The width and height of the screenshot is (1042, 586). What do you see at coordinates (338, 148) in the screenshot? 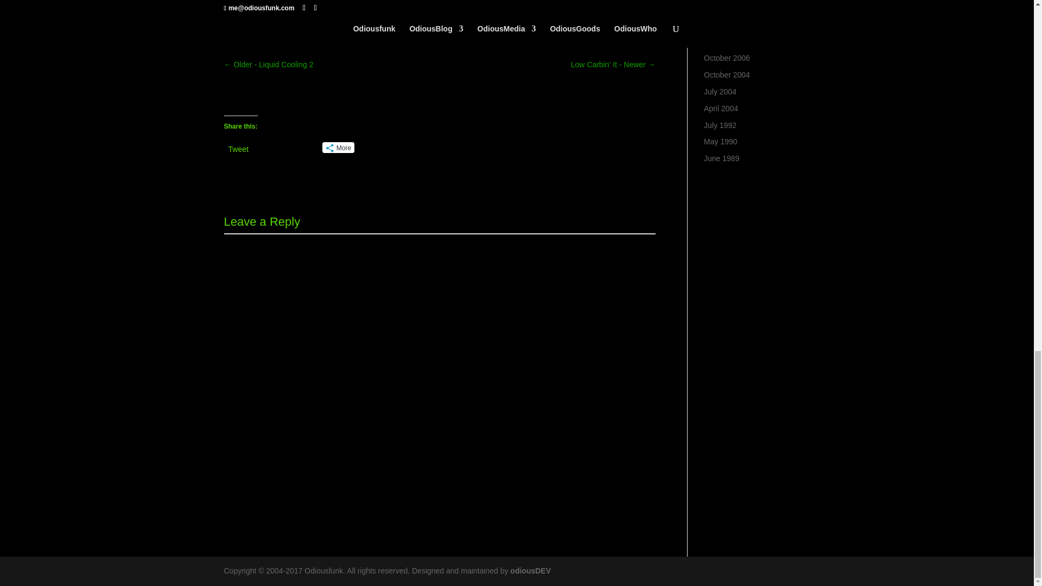
I see `More` at bounding box center [338, 148].